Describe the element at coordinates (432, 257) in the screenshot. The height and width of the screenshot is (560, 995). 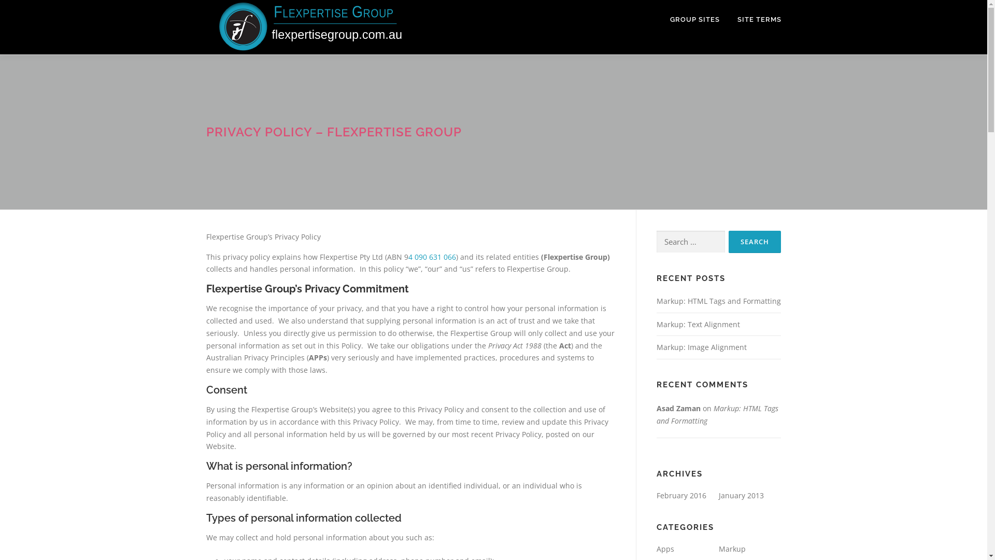
I see `4 090 631 066` at that location.